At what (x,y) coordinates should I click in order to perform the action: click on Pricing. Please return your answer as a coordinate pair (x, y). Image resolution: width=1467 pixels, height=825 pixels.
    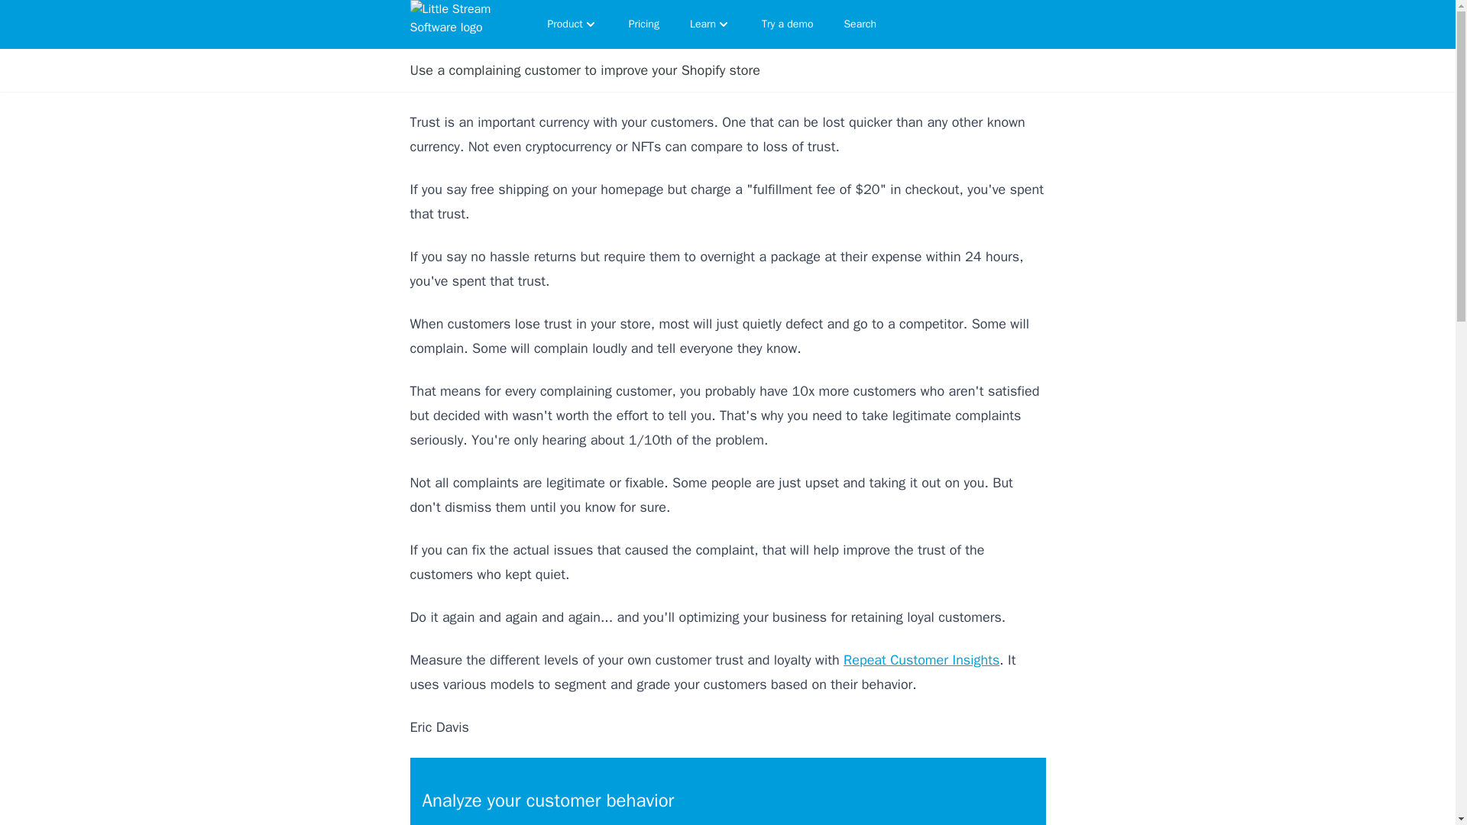
    Looking at the image, I should click on (643, 24).